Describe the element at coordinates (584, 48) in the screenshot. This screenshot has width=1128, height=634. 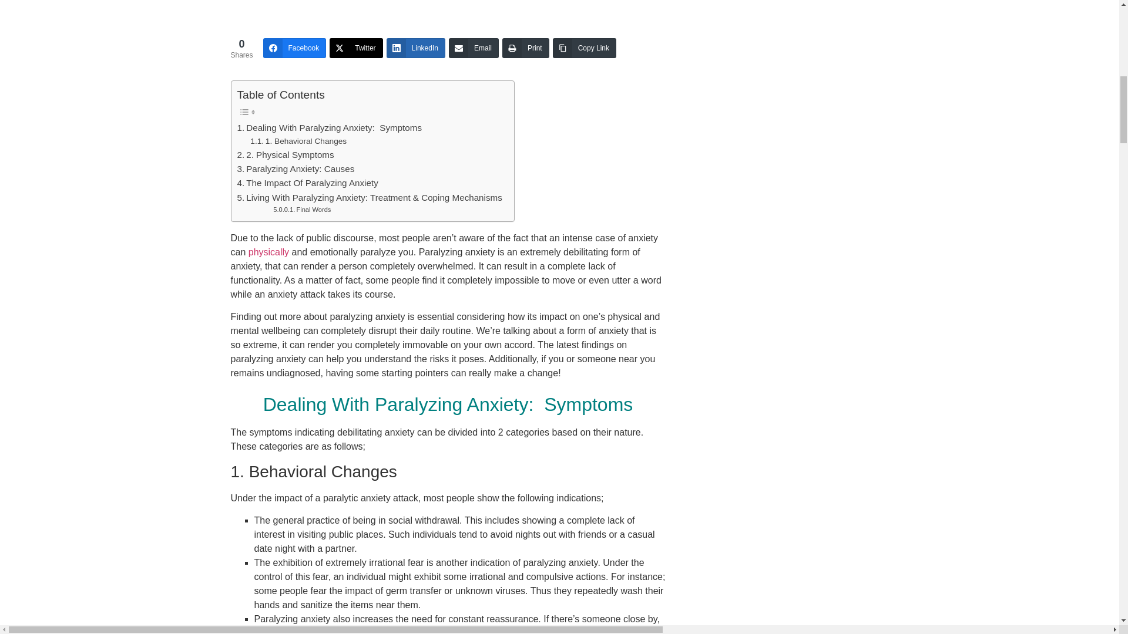
I see `Copy Link` at that location.